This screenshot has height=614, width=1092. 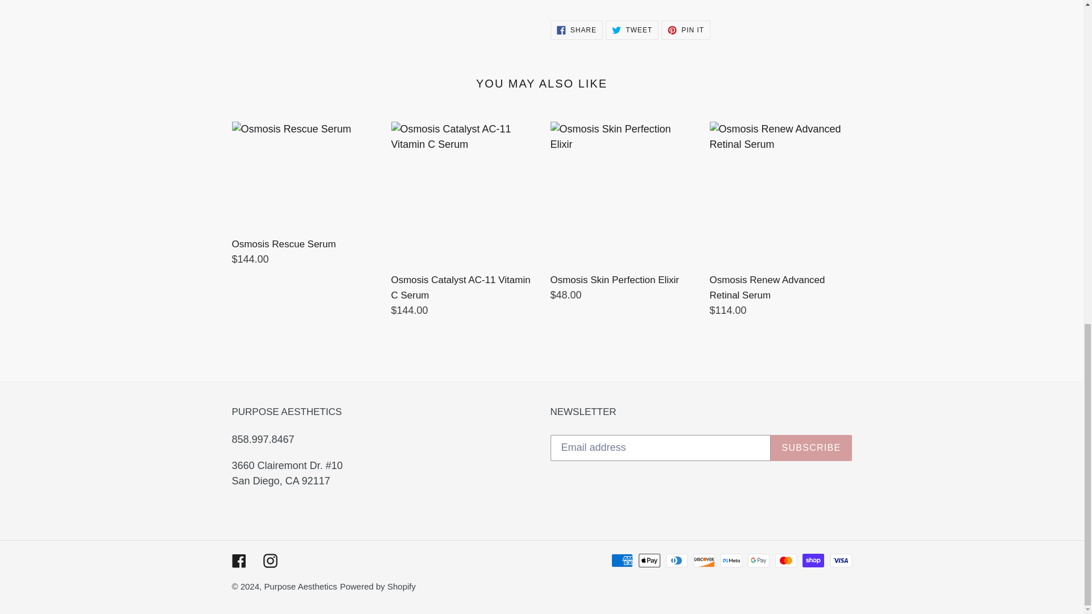 I want to click on Purpose Aesthetics, so click(x=270, y=561).